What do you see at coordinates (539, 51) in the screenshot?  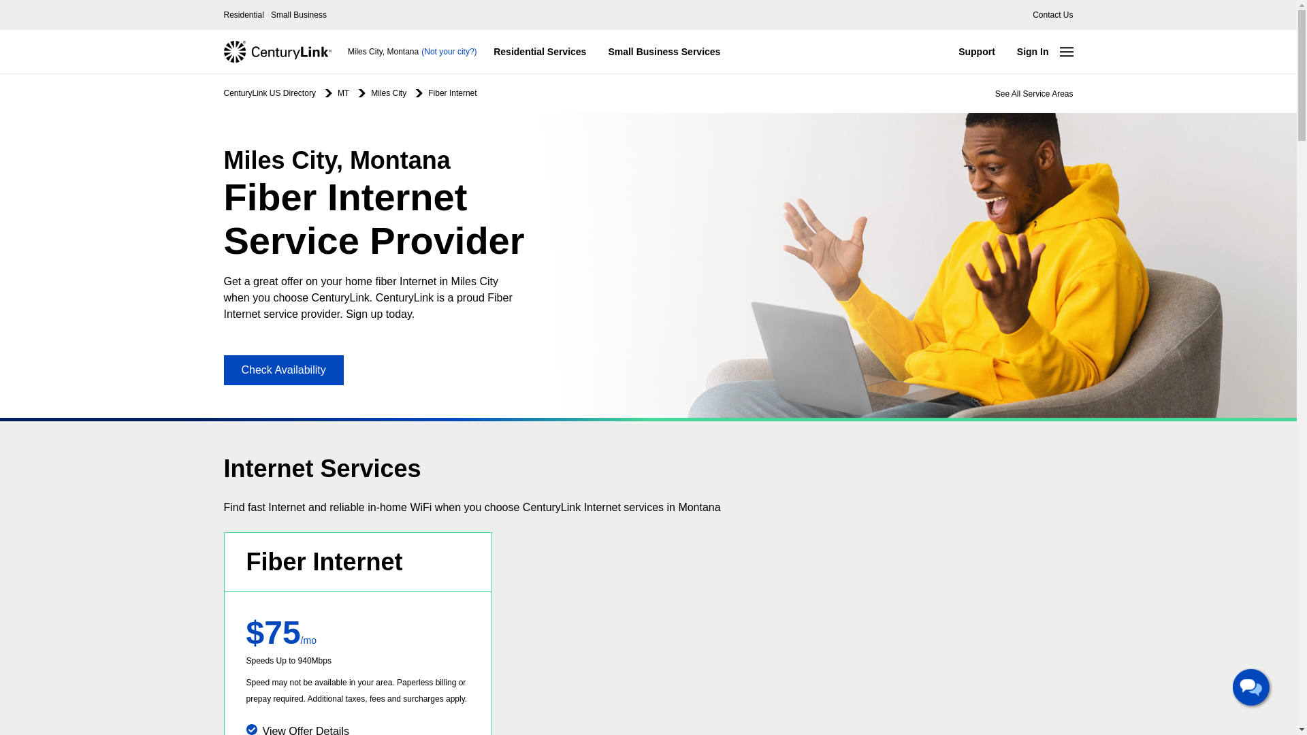 I see `Residential Services` at bounding box center [539, 51].